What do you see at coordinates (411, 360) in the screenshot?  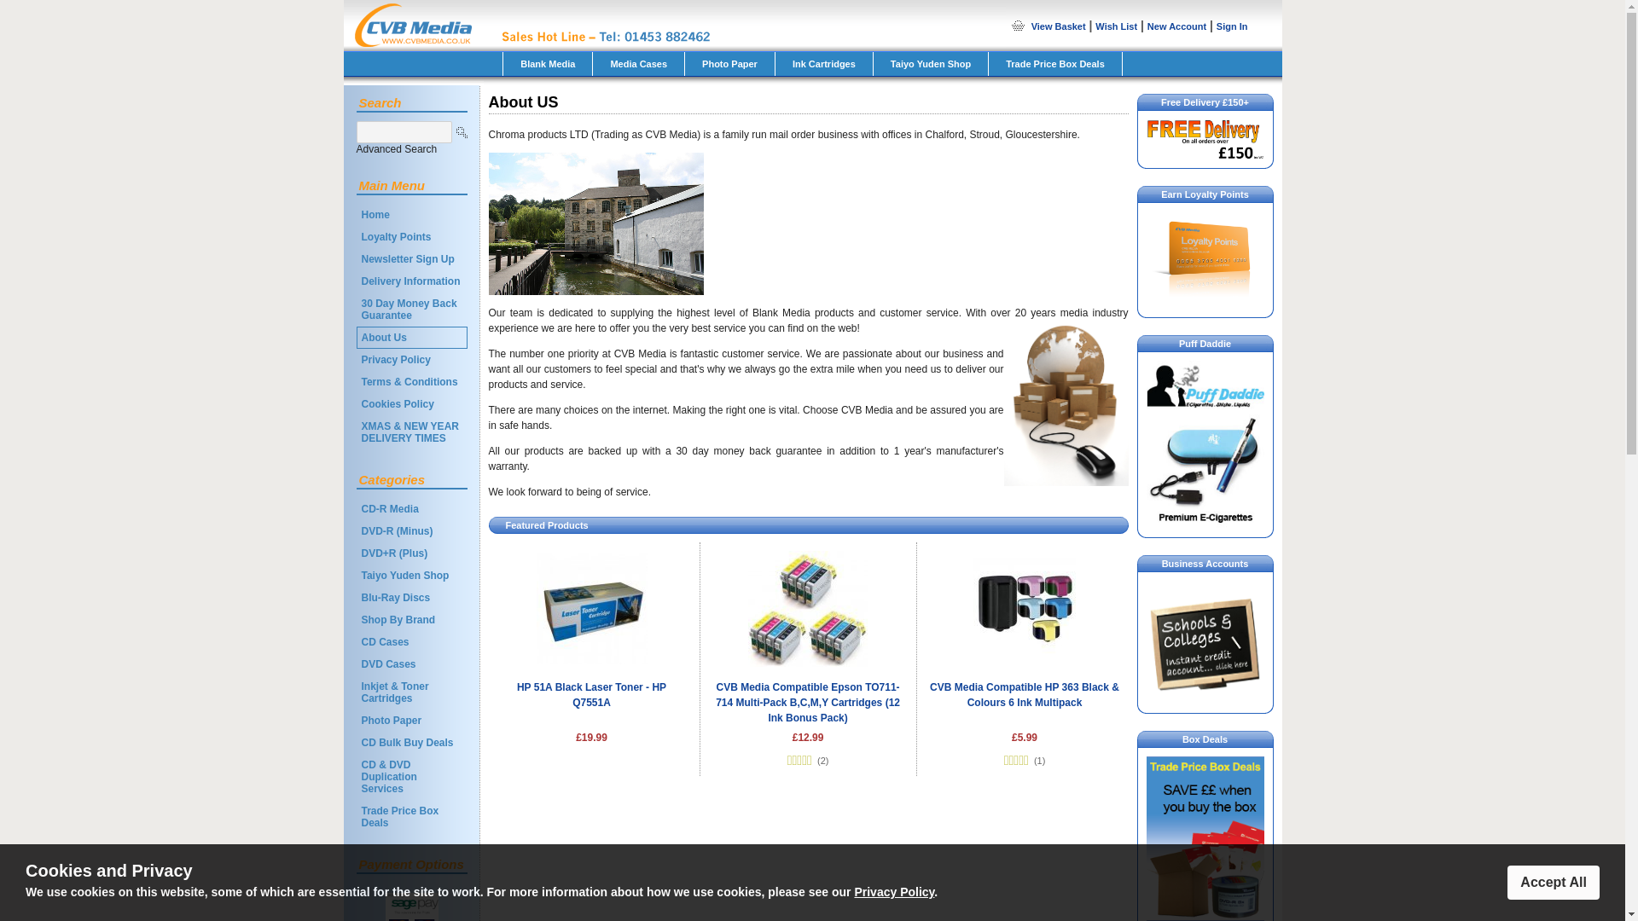 I see `Privacy Policy` at bounding box center [411, 360].